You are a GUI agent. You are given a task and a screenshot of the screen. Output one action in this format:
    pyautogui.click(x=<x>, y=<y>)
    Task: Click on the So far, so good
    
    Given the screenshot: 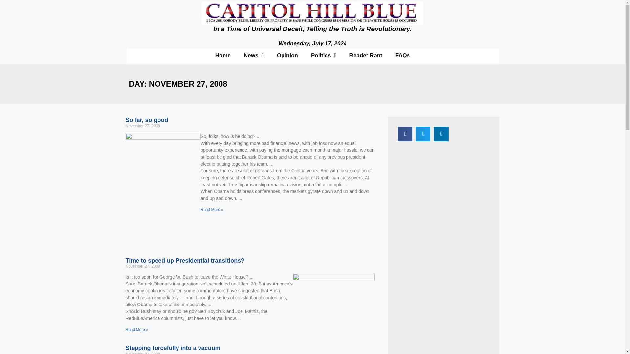 What is the action you would take?
    pyautogui.click(x=147, y=120)
    